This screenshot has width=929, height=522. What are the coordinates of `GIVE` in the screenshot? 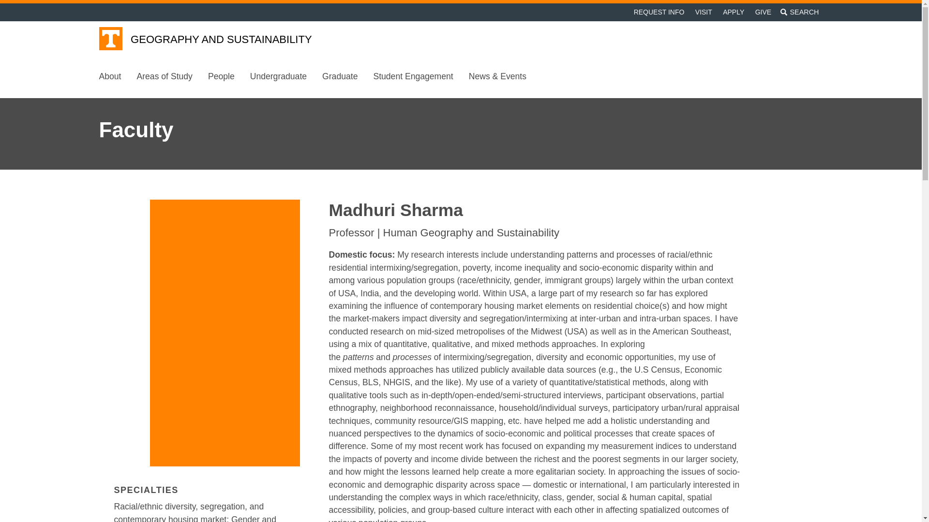 It's located at (763, 12).